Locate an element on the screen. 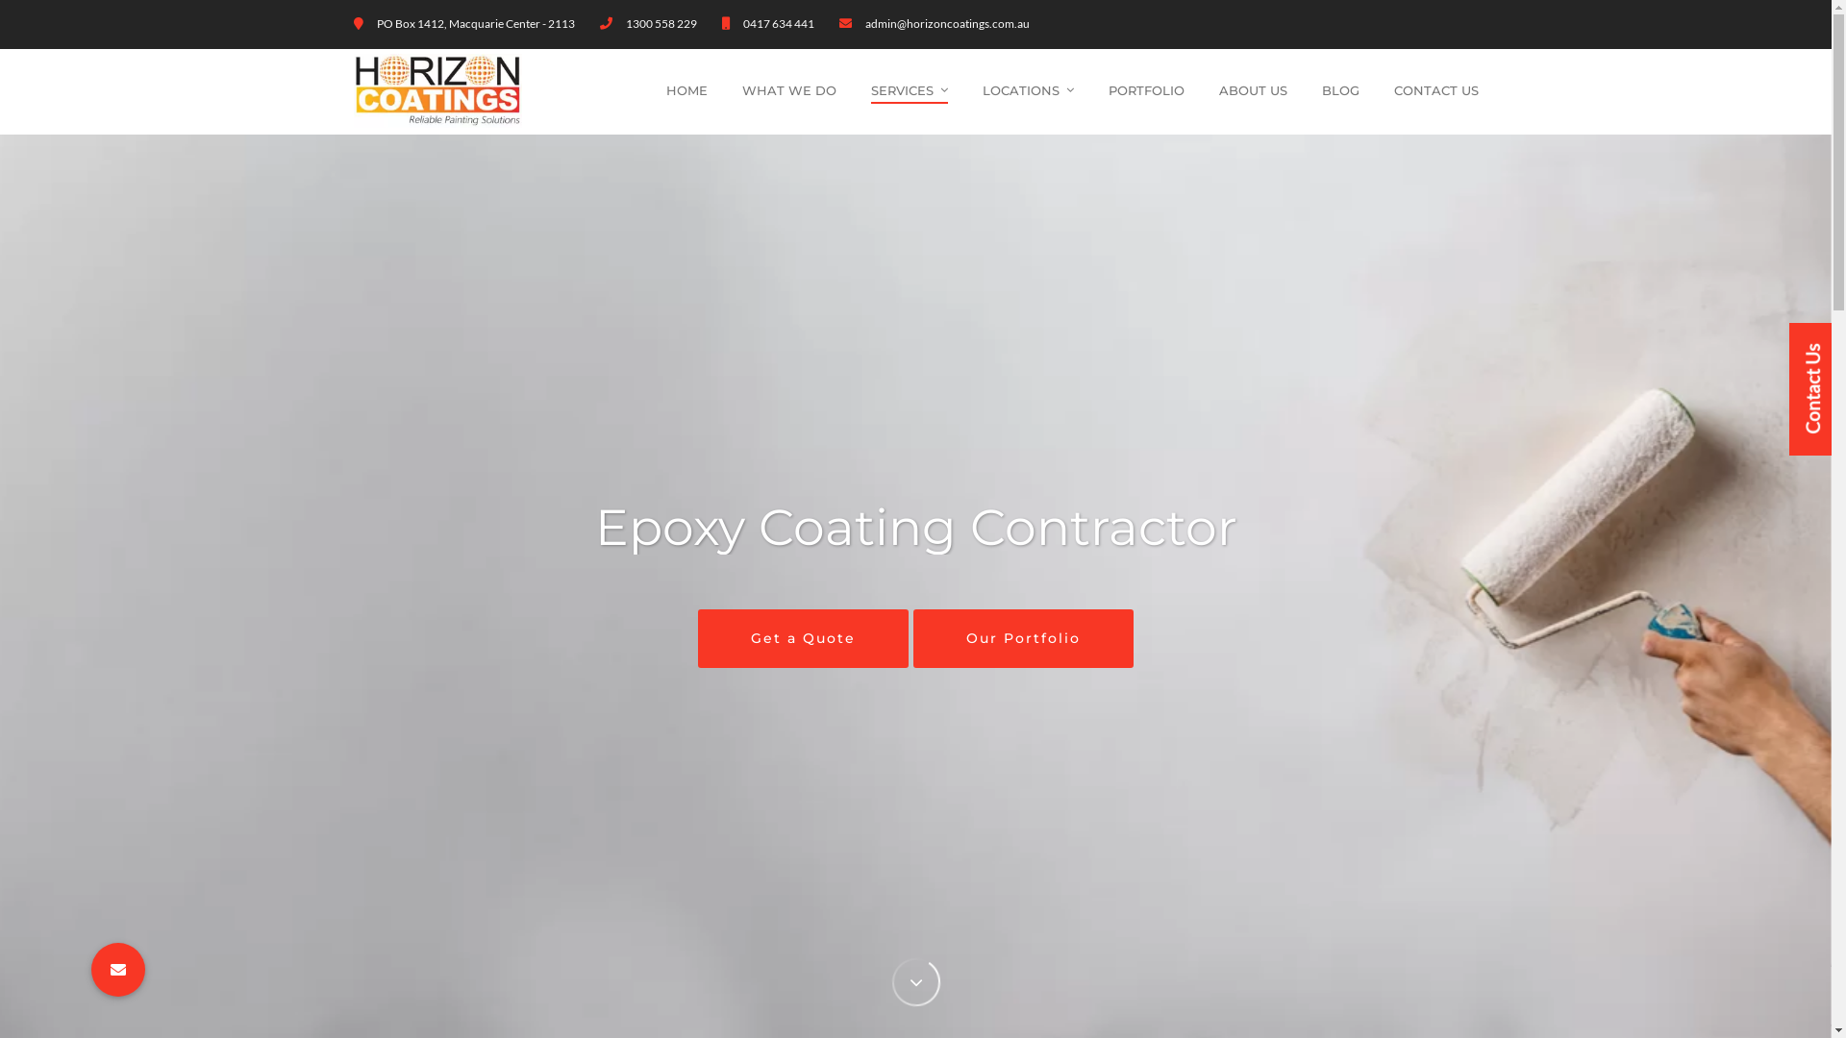  LOCATIONS is located at coordinates (1029, 90).